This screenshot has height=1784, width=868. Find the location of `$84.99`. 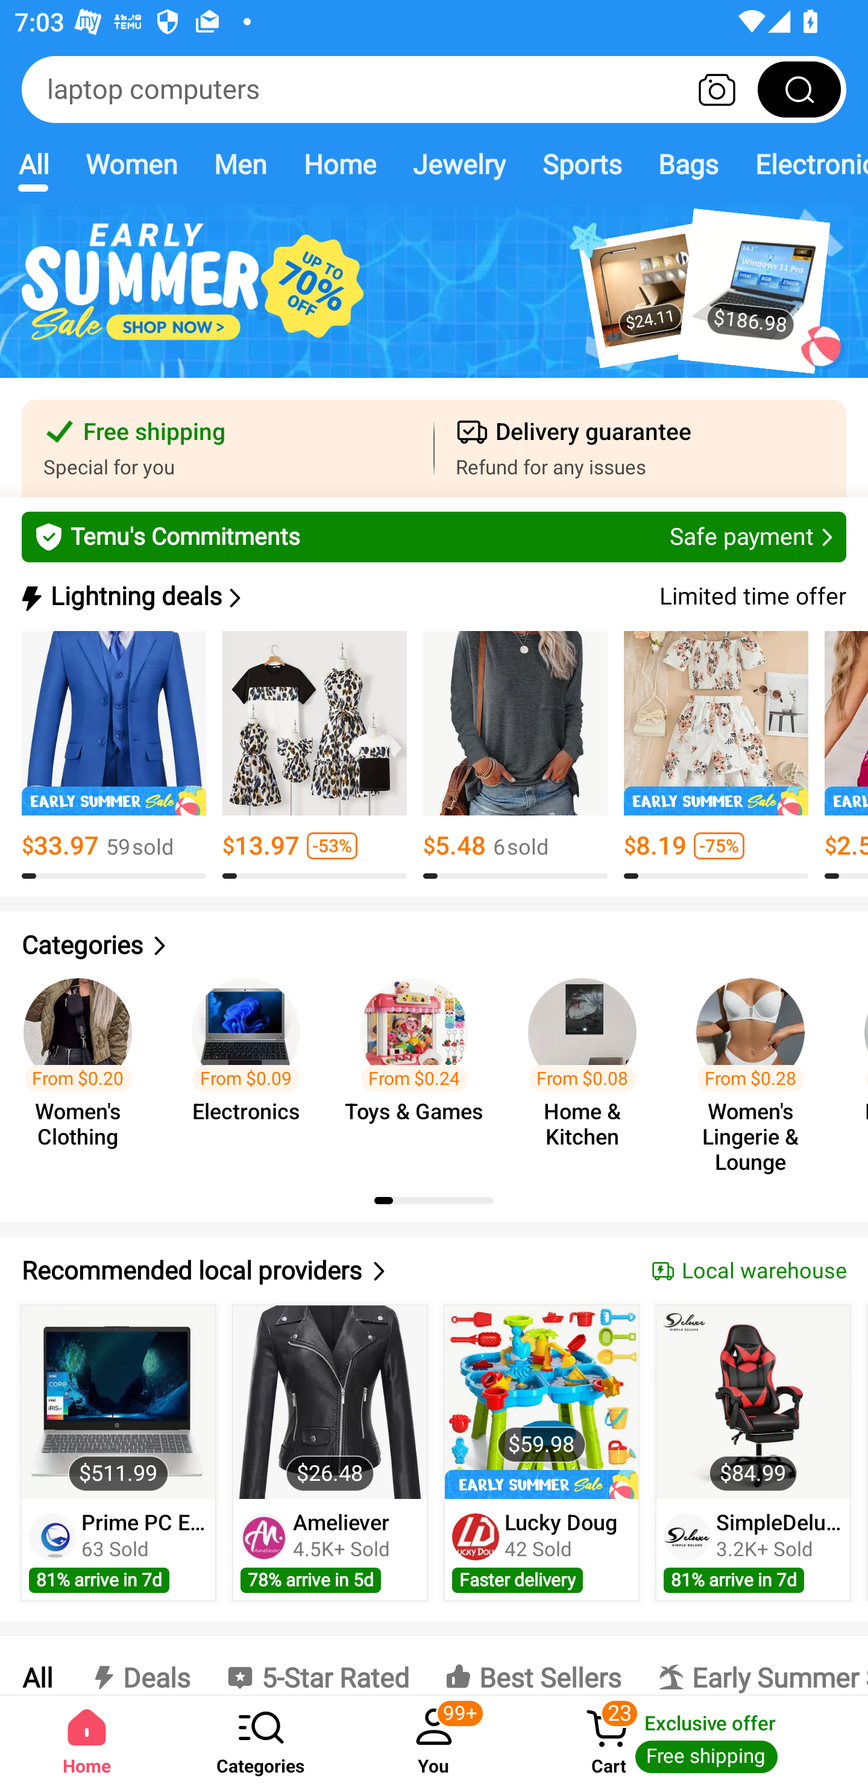

$84.99 is located at coordinates (752, 1402).